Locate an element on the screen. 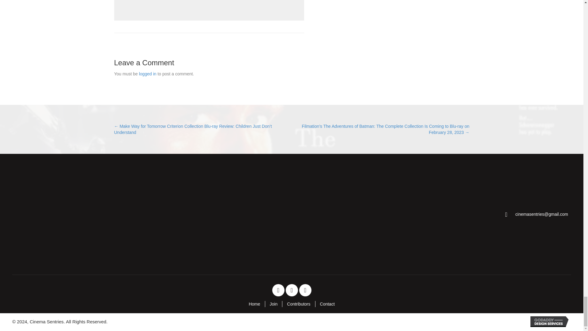  Cinema Sentries is located at coordinates (60, 214).